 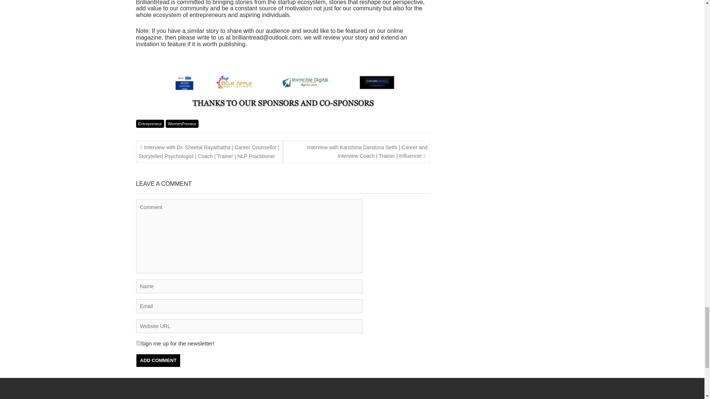 I want to click on 1, so click(x=138, y=343).